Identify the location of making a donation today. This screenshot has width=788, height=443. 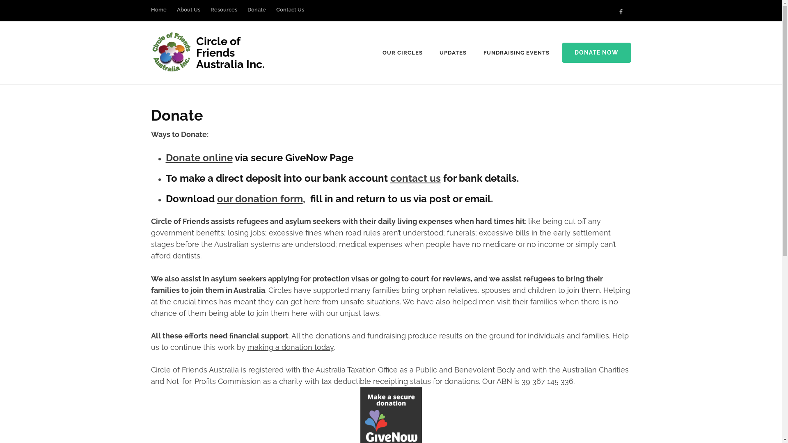
(290, 347).